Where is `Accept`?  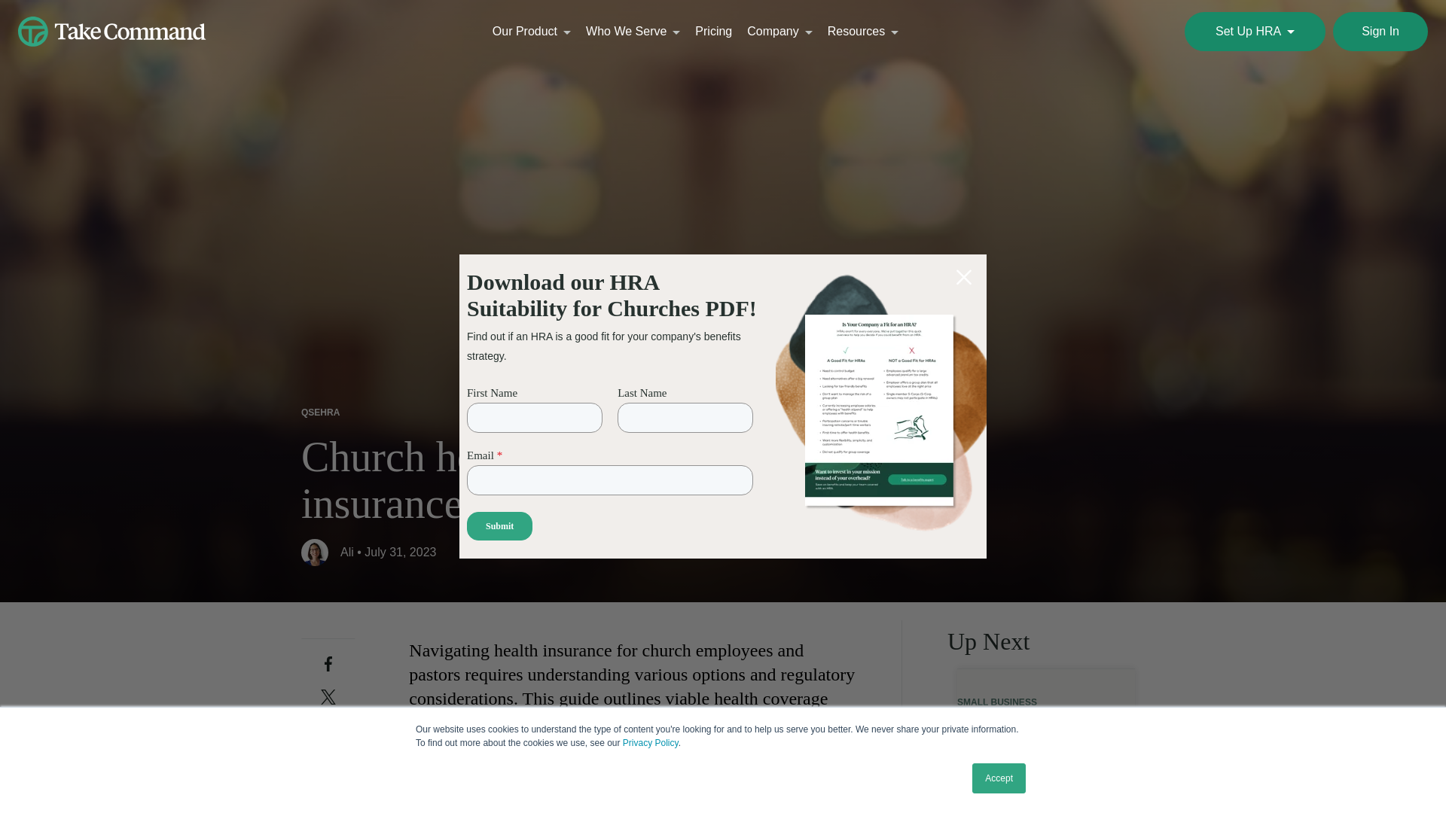
Accept is located at coordinates (999, 778).